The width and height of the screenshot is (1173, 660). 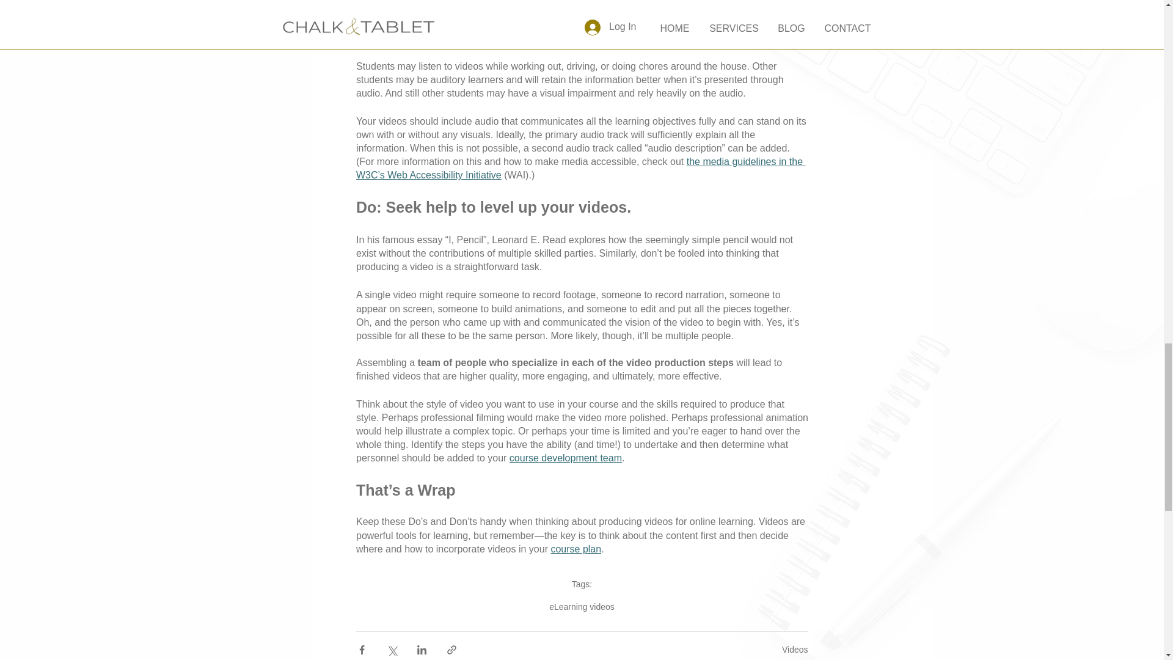 What do you see at coordinates (576, 549) in the screenshot?
I see `course plan` at bounding box center [576, 549].